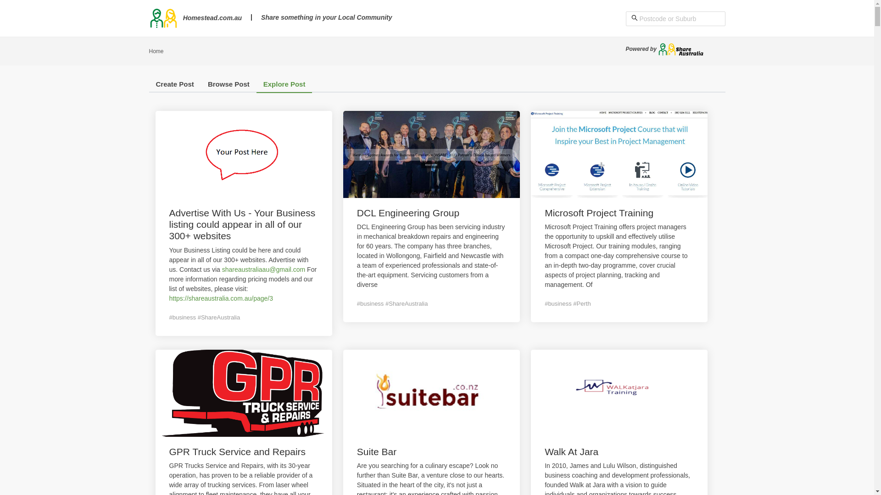 The height and width of the screenshot is (495, 881). Describe the element at coordinates (237, 452) in the screenshot. I see `GPR Truck Service and Repairs` at that location.